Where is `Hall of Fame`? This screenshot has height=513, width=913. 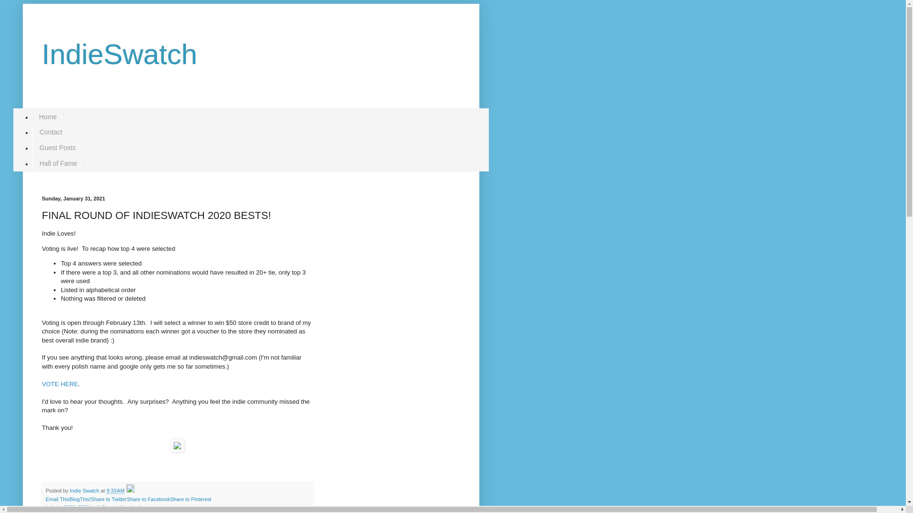 Hall of Fame is located at coordinates (58, 163).